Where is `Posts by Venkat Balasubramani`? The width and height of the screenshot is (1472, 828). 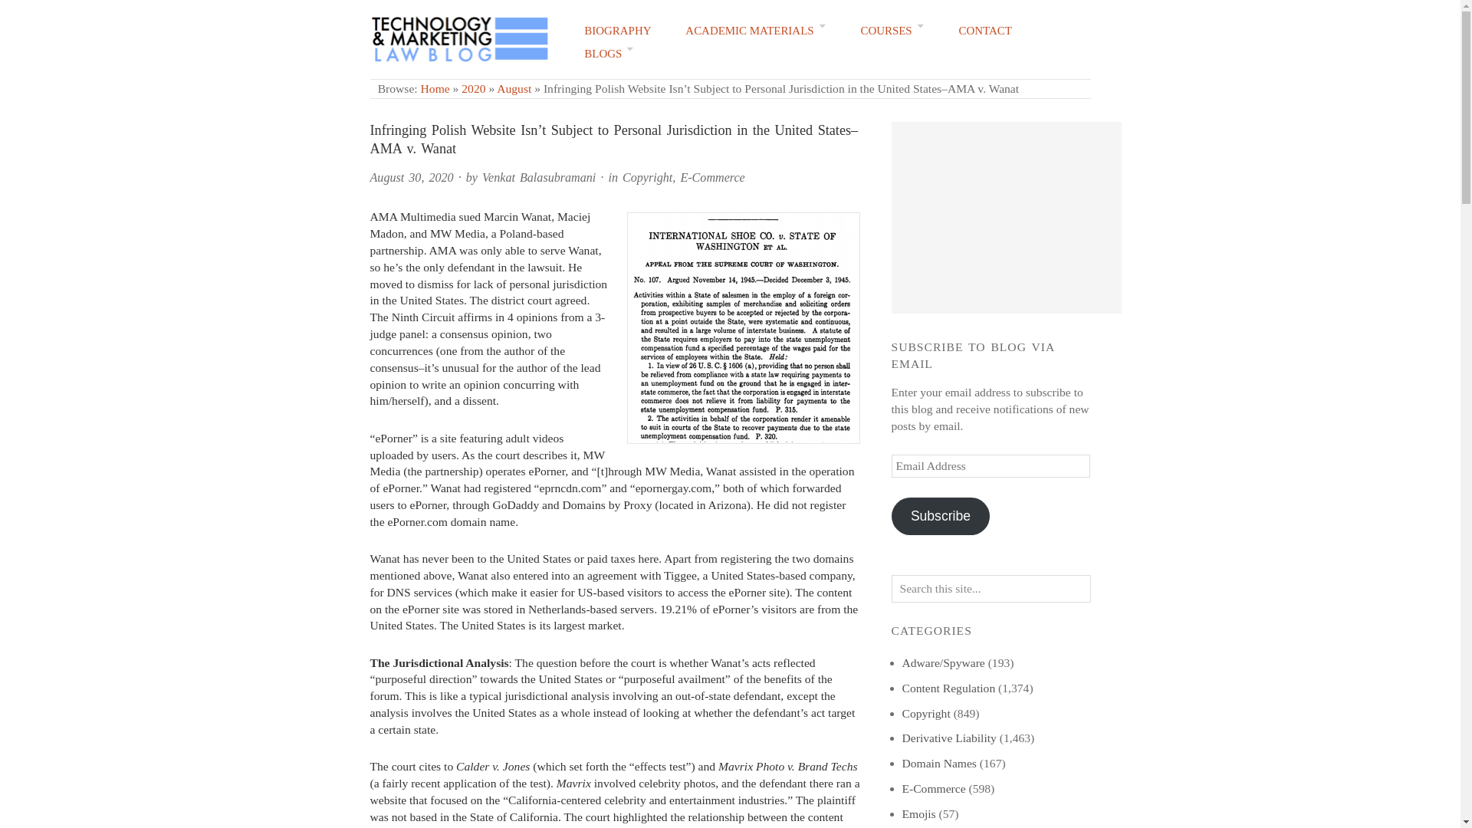
Posts by Venkat Balasubramani is located at coordinates (539, 176).